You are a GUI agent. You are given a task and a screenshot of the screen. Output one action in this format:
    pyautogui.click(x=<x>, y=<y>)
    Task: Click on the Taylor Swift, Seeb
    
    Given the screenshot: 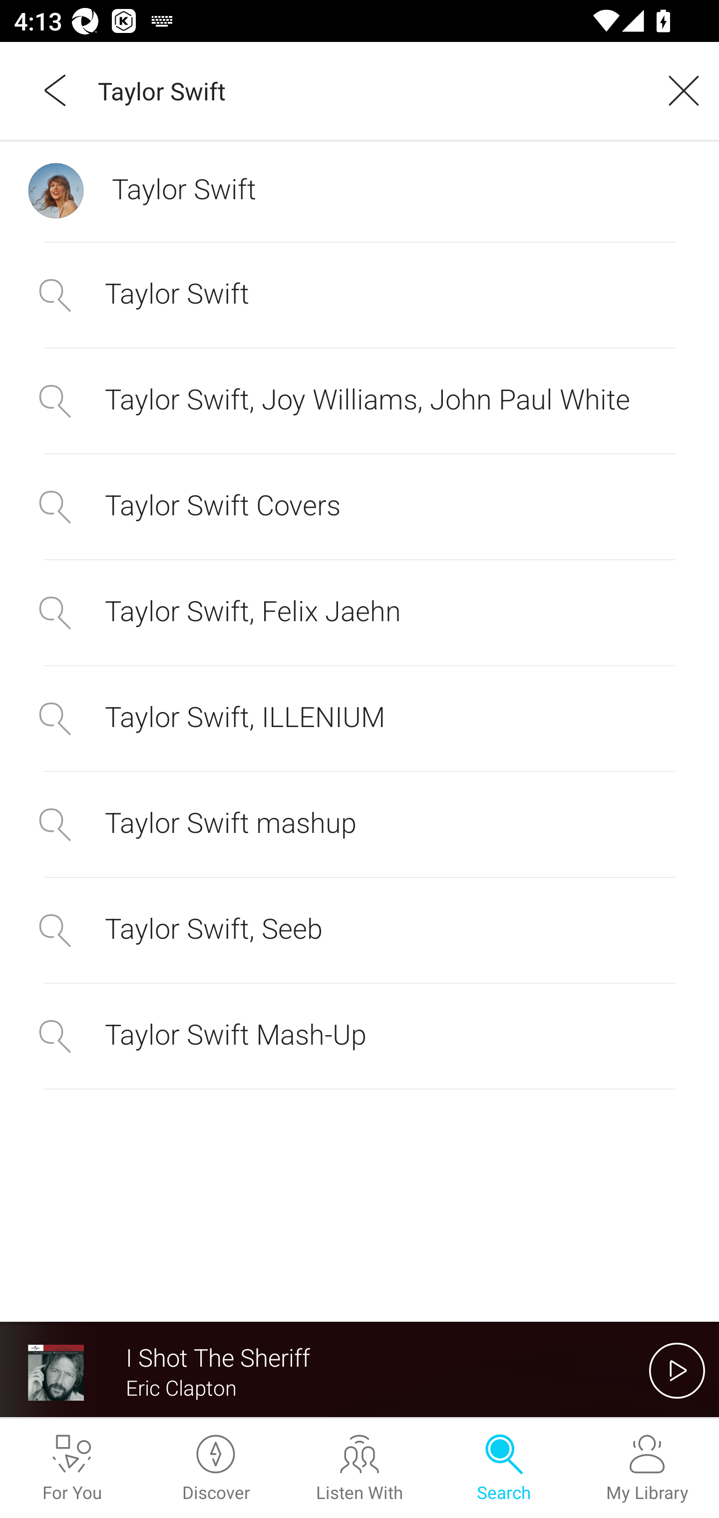 What is the action you would take?
    pyautogui.click(x=359, y=930)
    